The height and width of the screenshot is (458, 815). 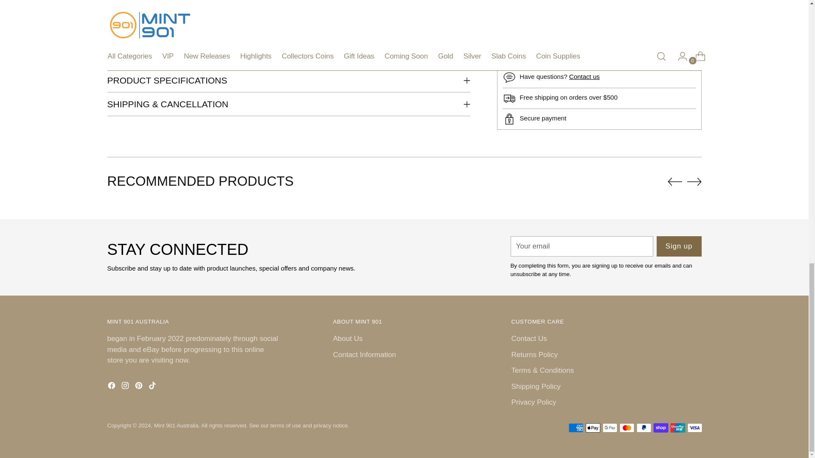 I want to click on Mint 901 Australia on Facebook, so click(x=112, y=387).